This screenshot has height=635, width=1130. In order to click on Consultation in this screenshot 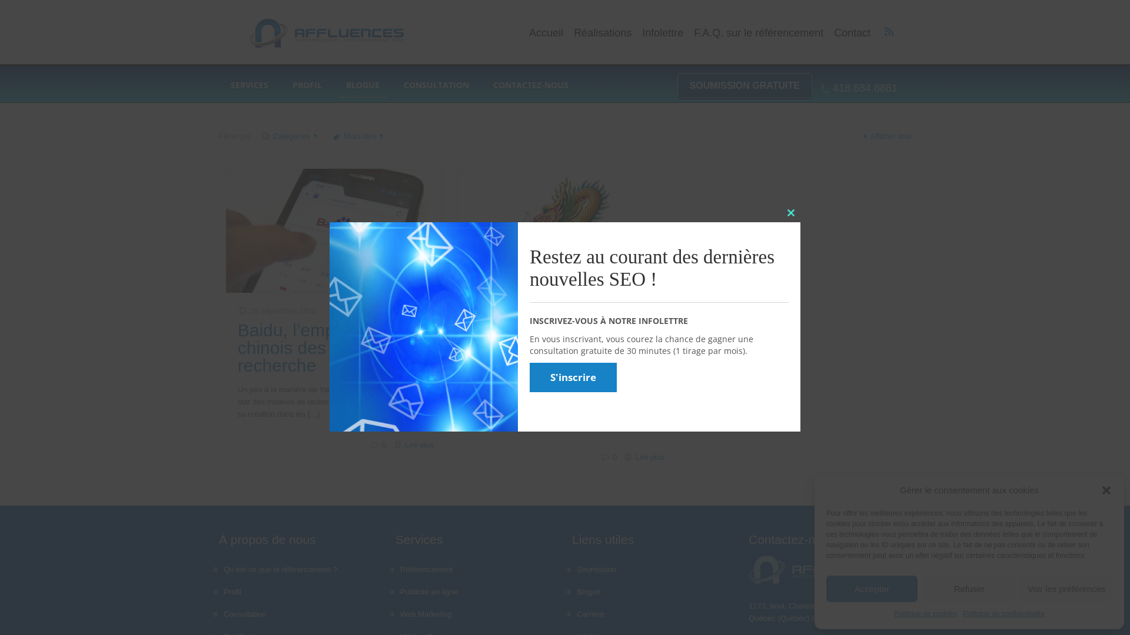, I will do `click(300, 614)`.